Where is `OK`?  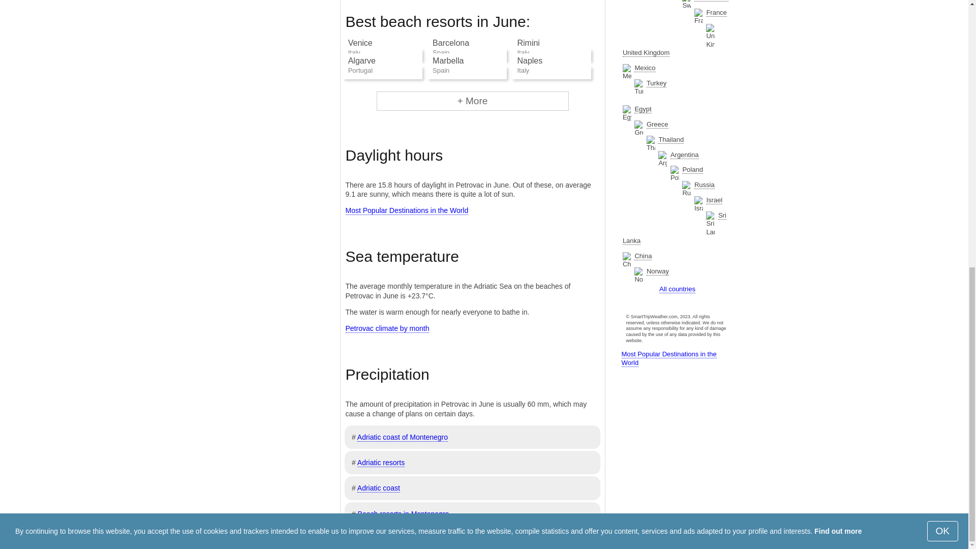 OK is located at coordinates (942, 11).